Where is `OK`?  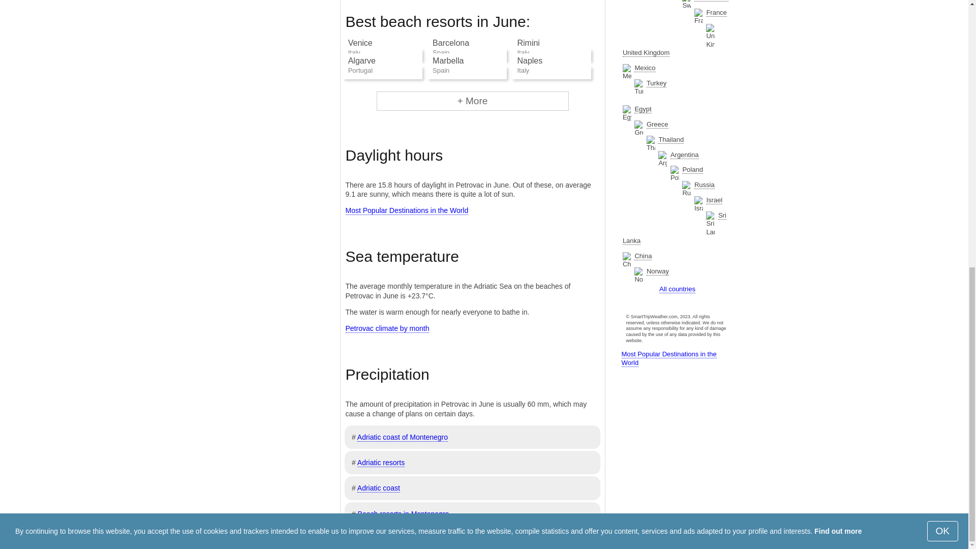 OK is located at coordinates (942, 11).